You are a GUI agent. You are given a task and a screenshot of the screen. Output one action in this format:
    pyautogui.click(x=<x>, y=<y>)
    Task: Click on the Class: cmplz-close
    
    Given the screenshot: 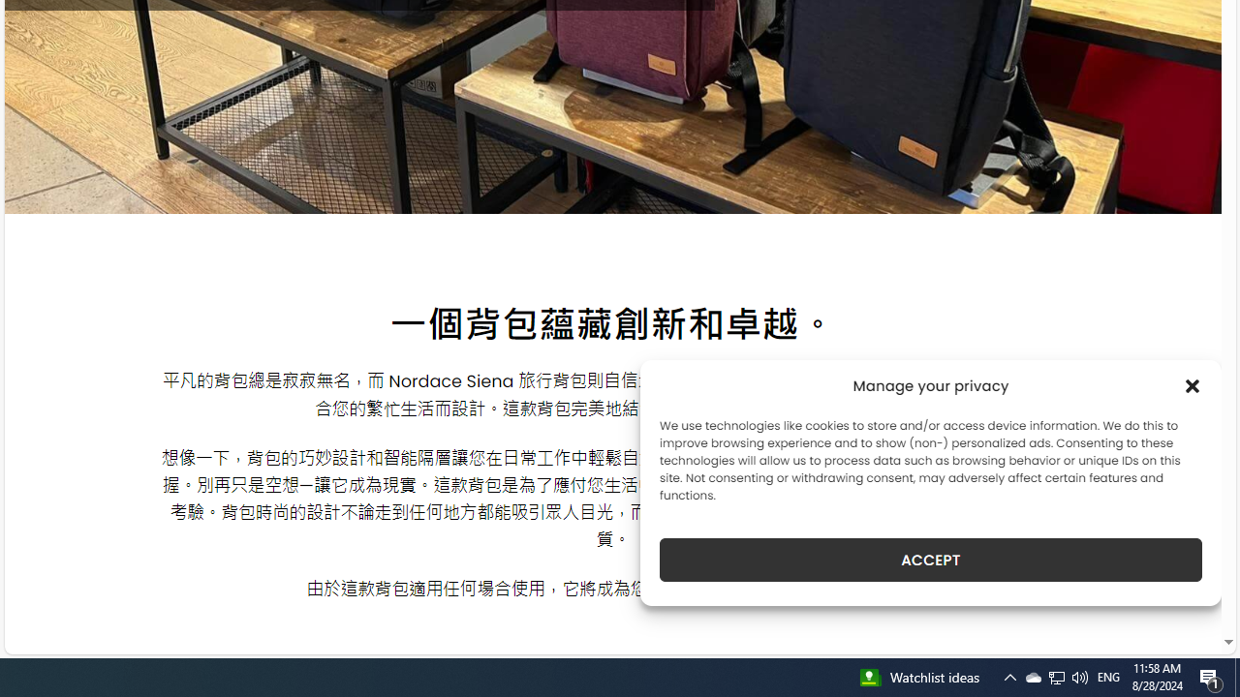 What is the action you would take?
    pyautogui.click(x=1193, y=385)
    